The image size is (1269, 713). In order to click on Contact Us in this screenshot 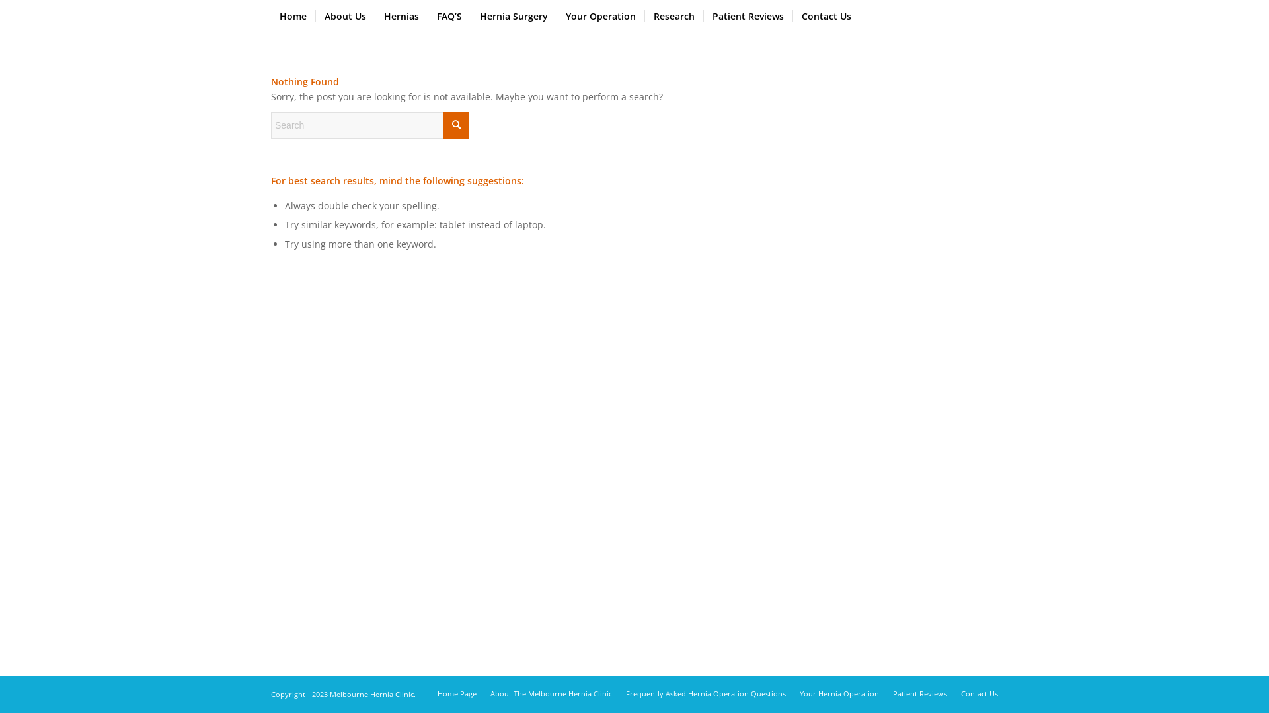, I will do `click(980, 693)`.